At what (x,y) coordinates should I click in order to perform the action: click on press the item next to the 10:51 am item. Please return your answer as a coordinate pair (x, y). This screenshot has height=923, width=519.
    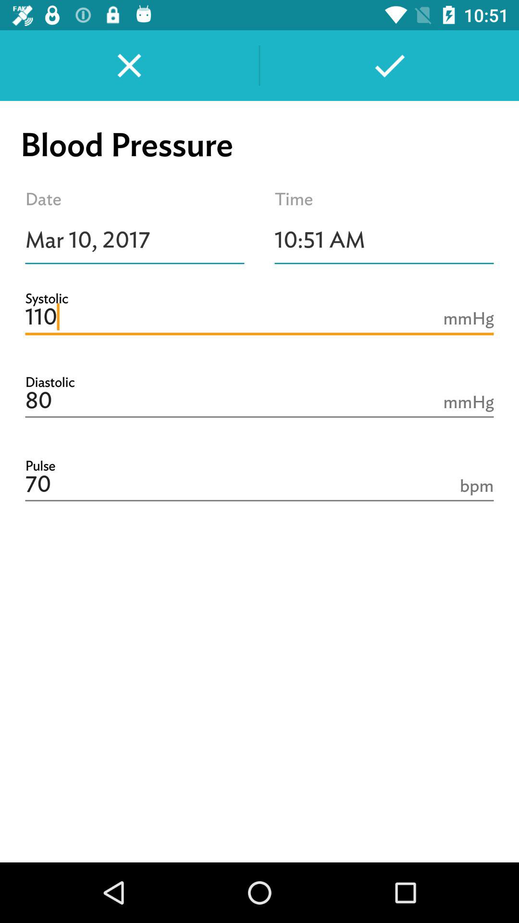
    Looking at the image, I should click on (135, 240).